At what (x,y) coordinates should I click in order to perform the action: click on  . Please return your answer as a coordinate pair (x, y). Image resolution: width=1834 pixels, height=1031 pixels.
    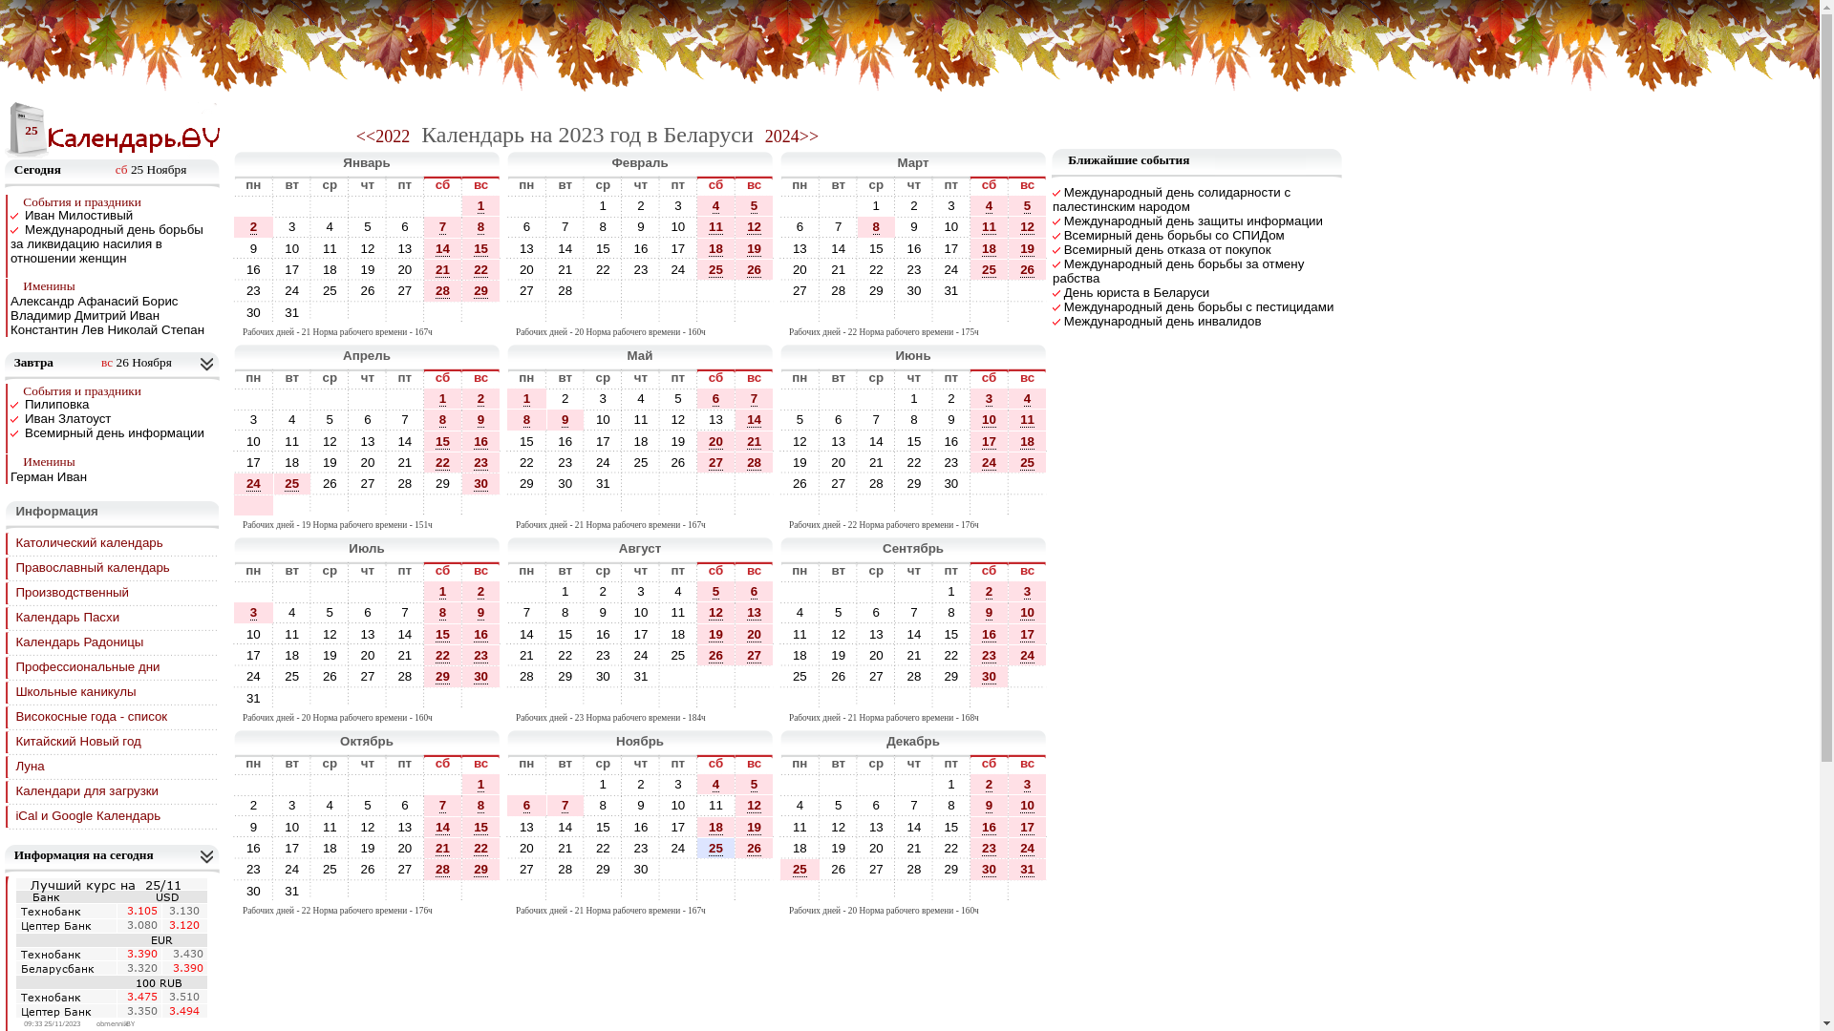
    Looking at the image, I should click on (292, 592).